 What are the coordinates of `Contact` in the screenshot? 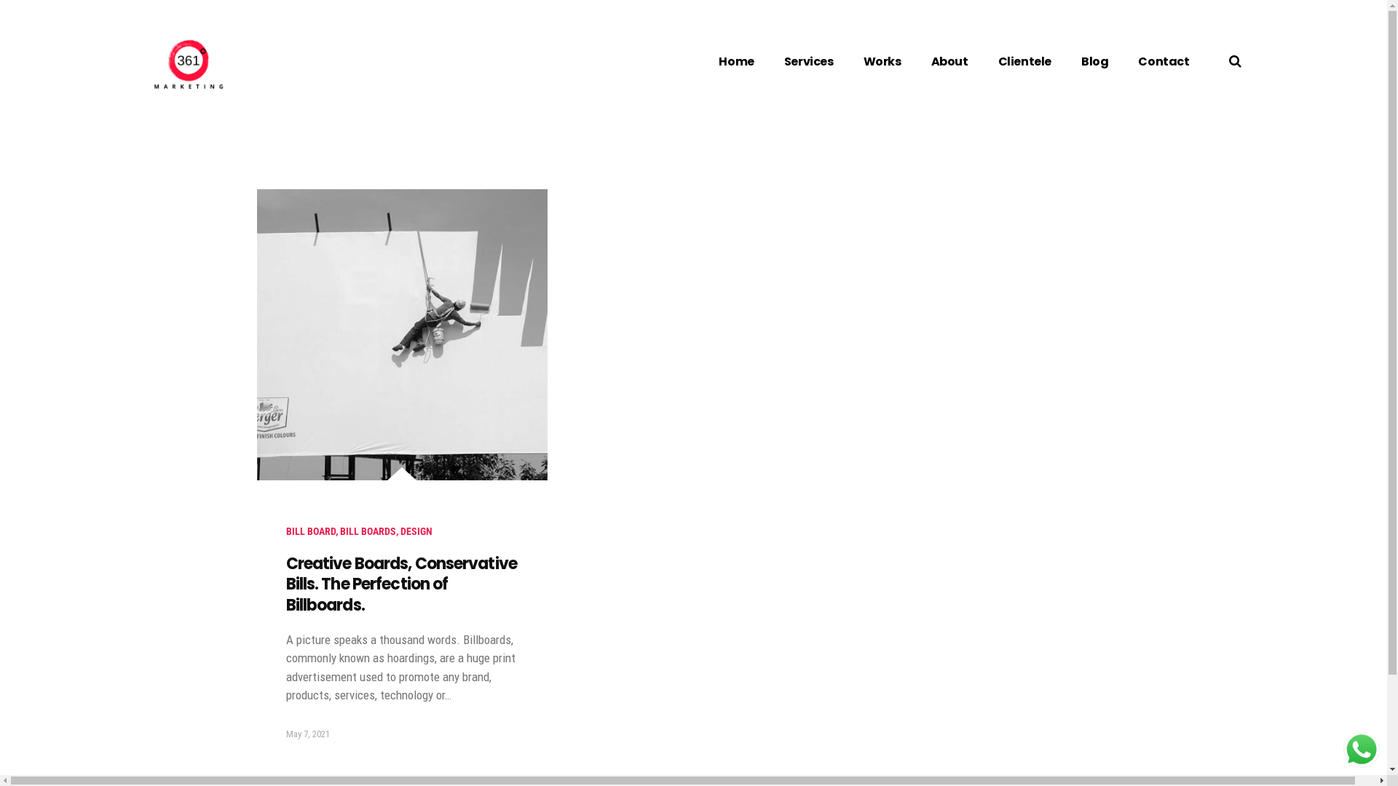 It's located at (1164, 62).